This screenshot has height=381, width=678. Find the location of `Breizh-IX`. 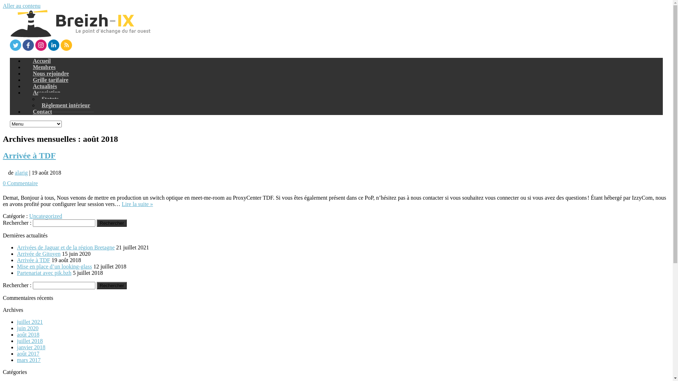

Breizh-IX is located at coordinates (81, 36).